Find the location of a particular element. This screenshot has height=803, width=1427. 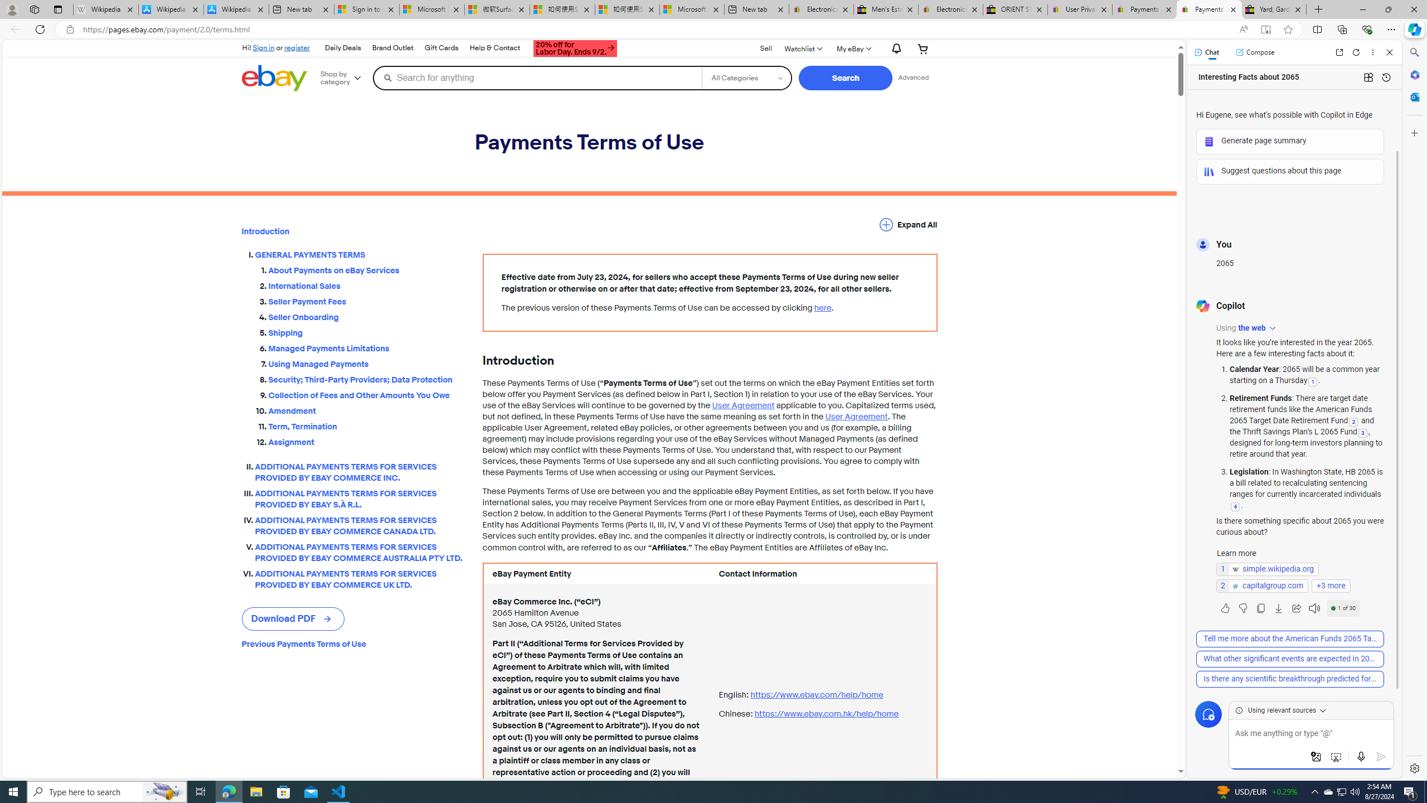

Get the coupon now is located at coordinates (575, 50).